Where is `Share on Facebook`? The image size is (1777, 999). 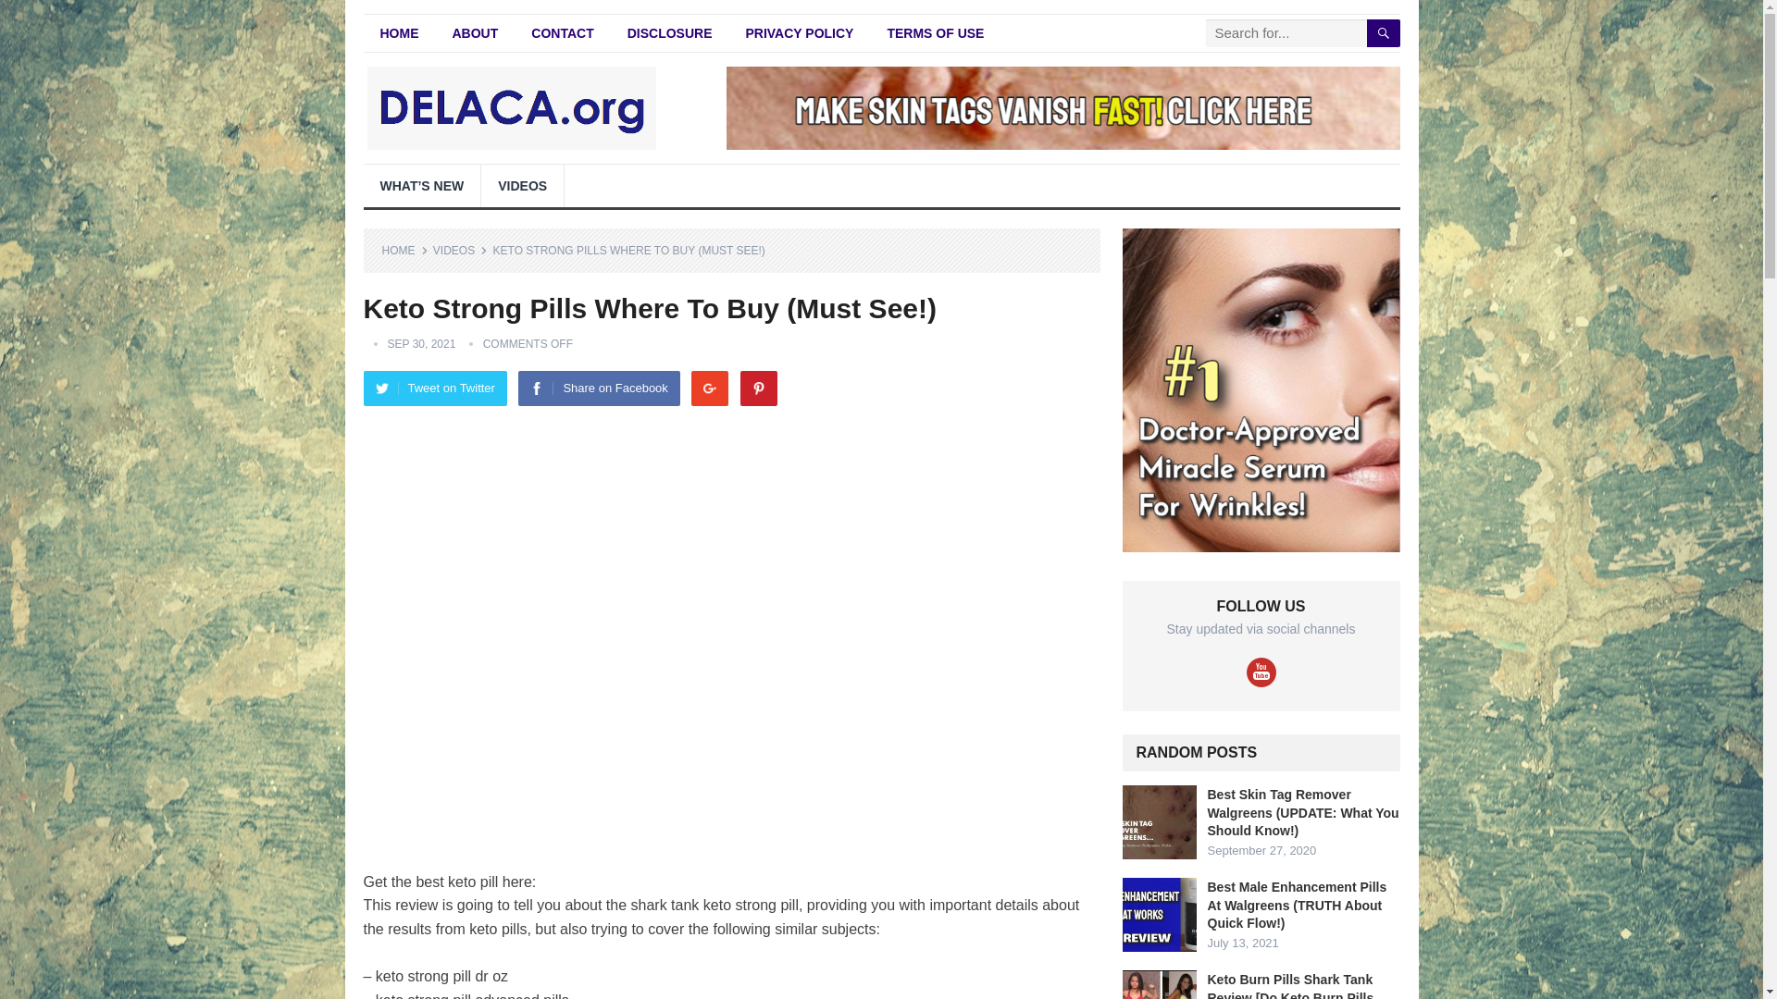 Share on Facebook is located at coordinates (598, 388).